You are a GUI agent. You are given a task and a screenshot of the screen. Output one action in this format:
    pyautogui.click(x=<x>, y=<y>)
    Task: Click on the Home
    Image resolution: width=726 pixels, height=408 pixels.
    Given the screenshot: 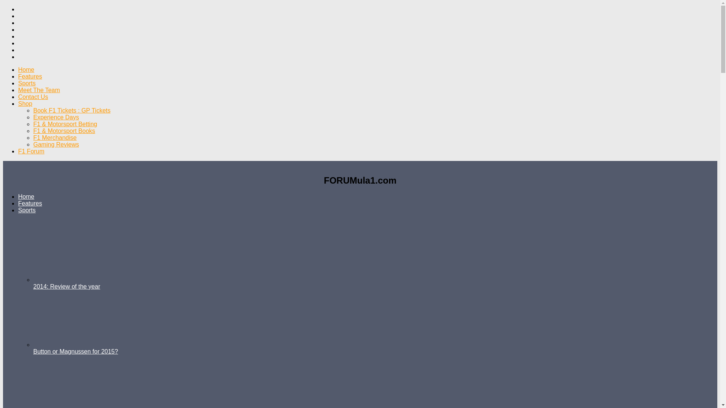 What is the action you would take?
    pyautogui.click(x=26, y=70)
    